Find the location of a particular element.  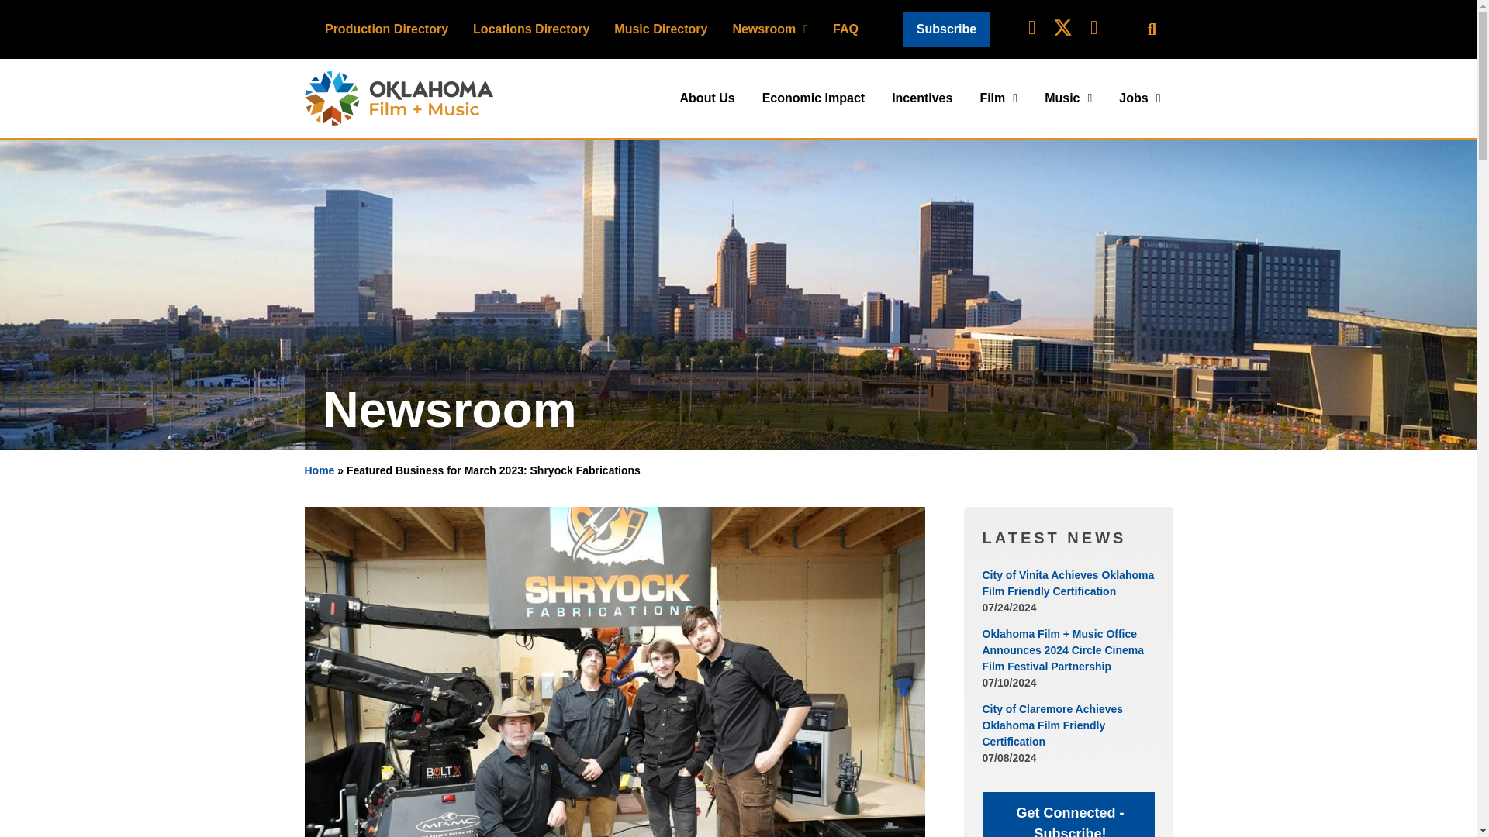

Incentives is located at coordinates (922, 98).